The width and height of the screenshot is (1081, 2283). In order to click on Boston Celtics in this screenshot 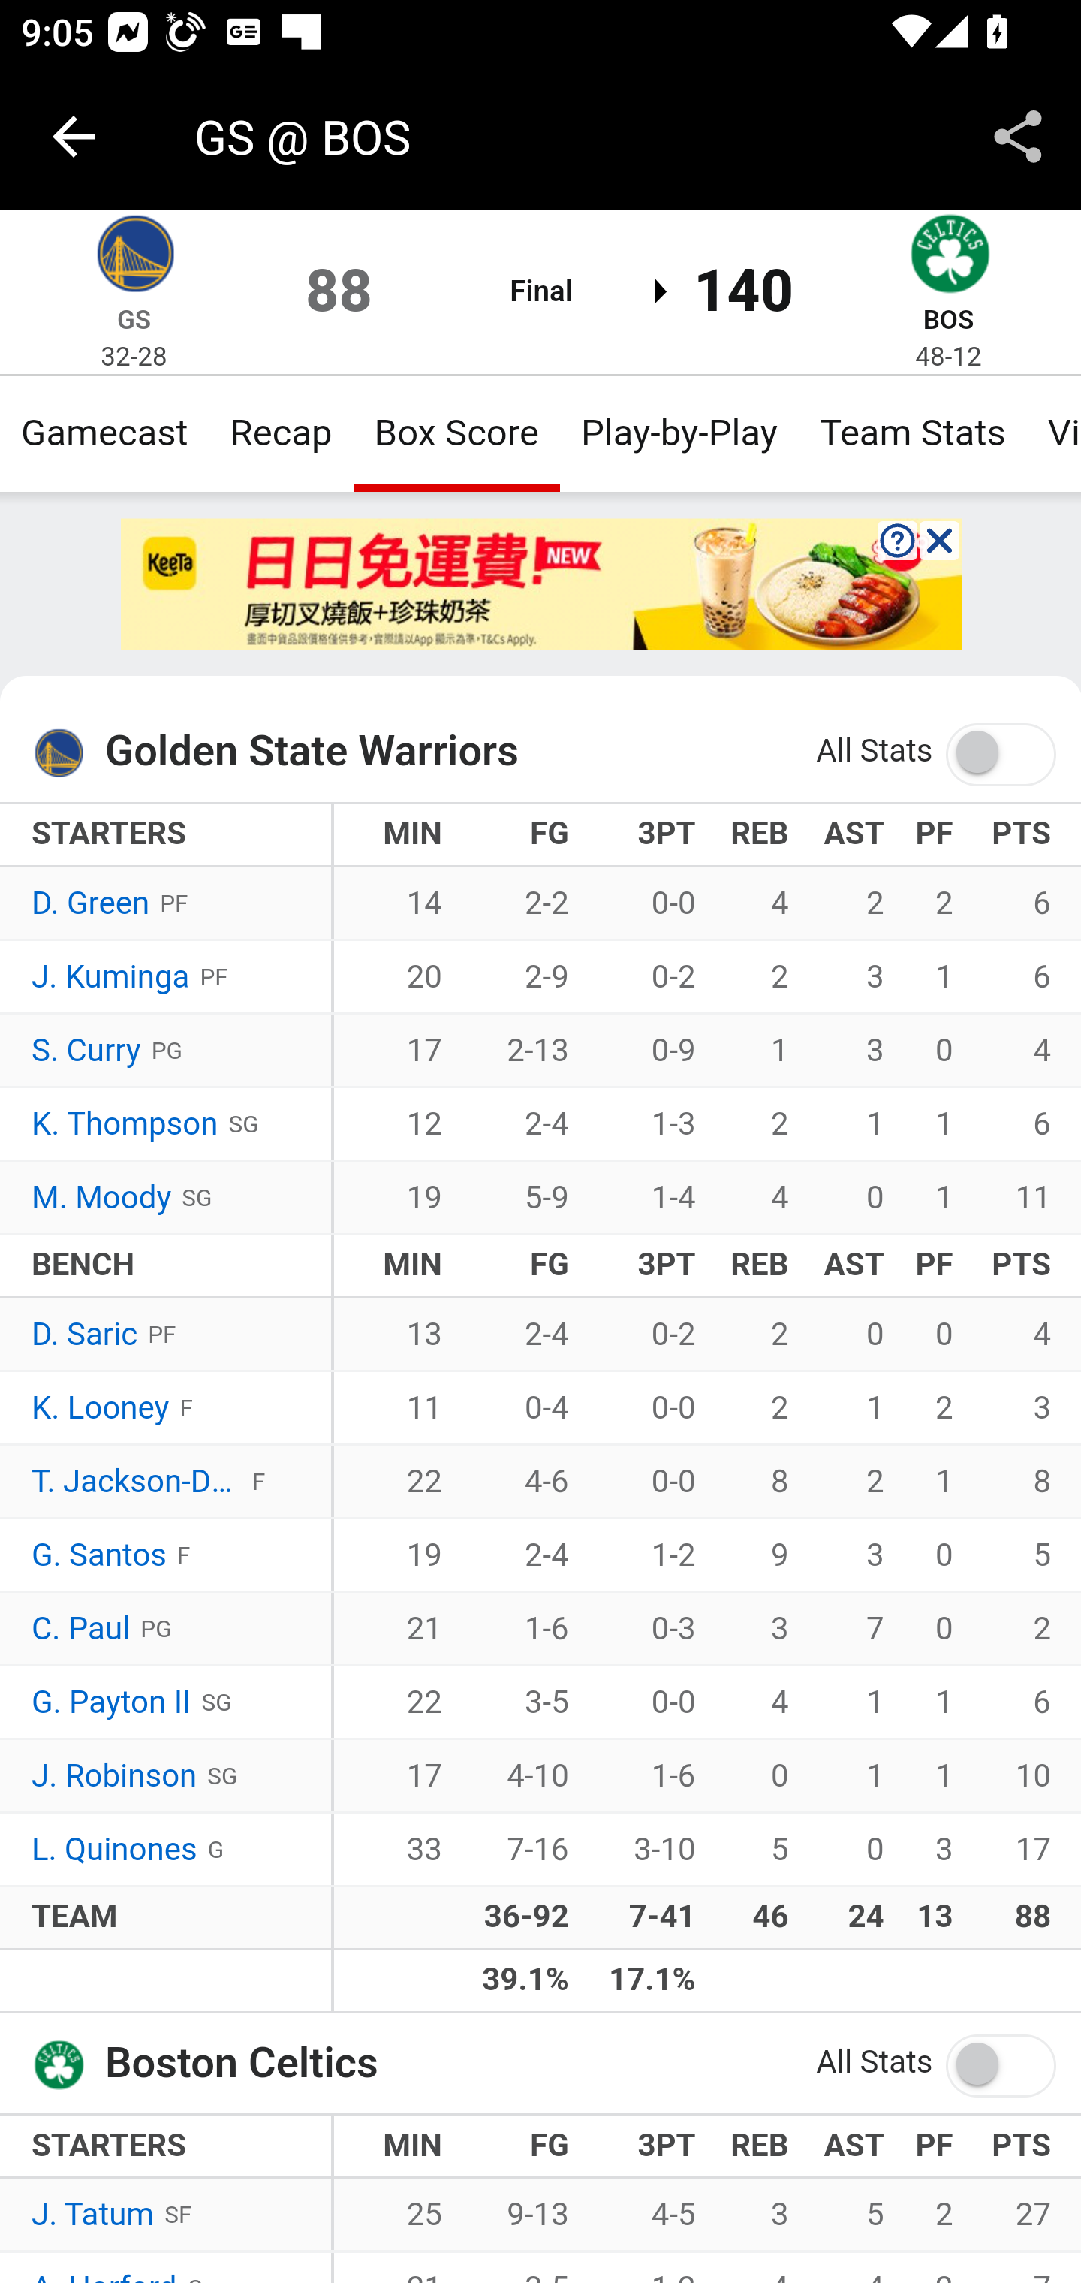, I will do `click(68, 2062)`.